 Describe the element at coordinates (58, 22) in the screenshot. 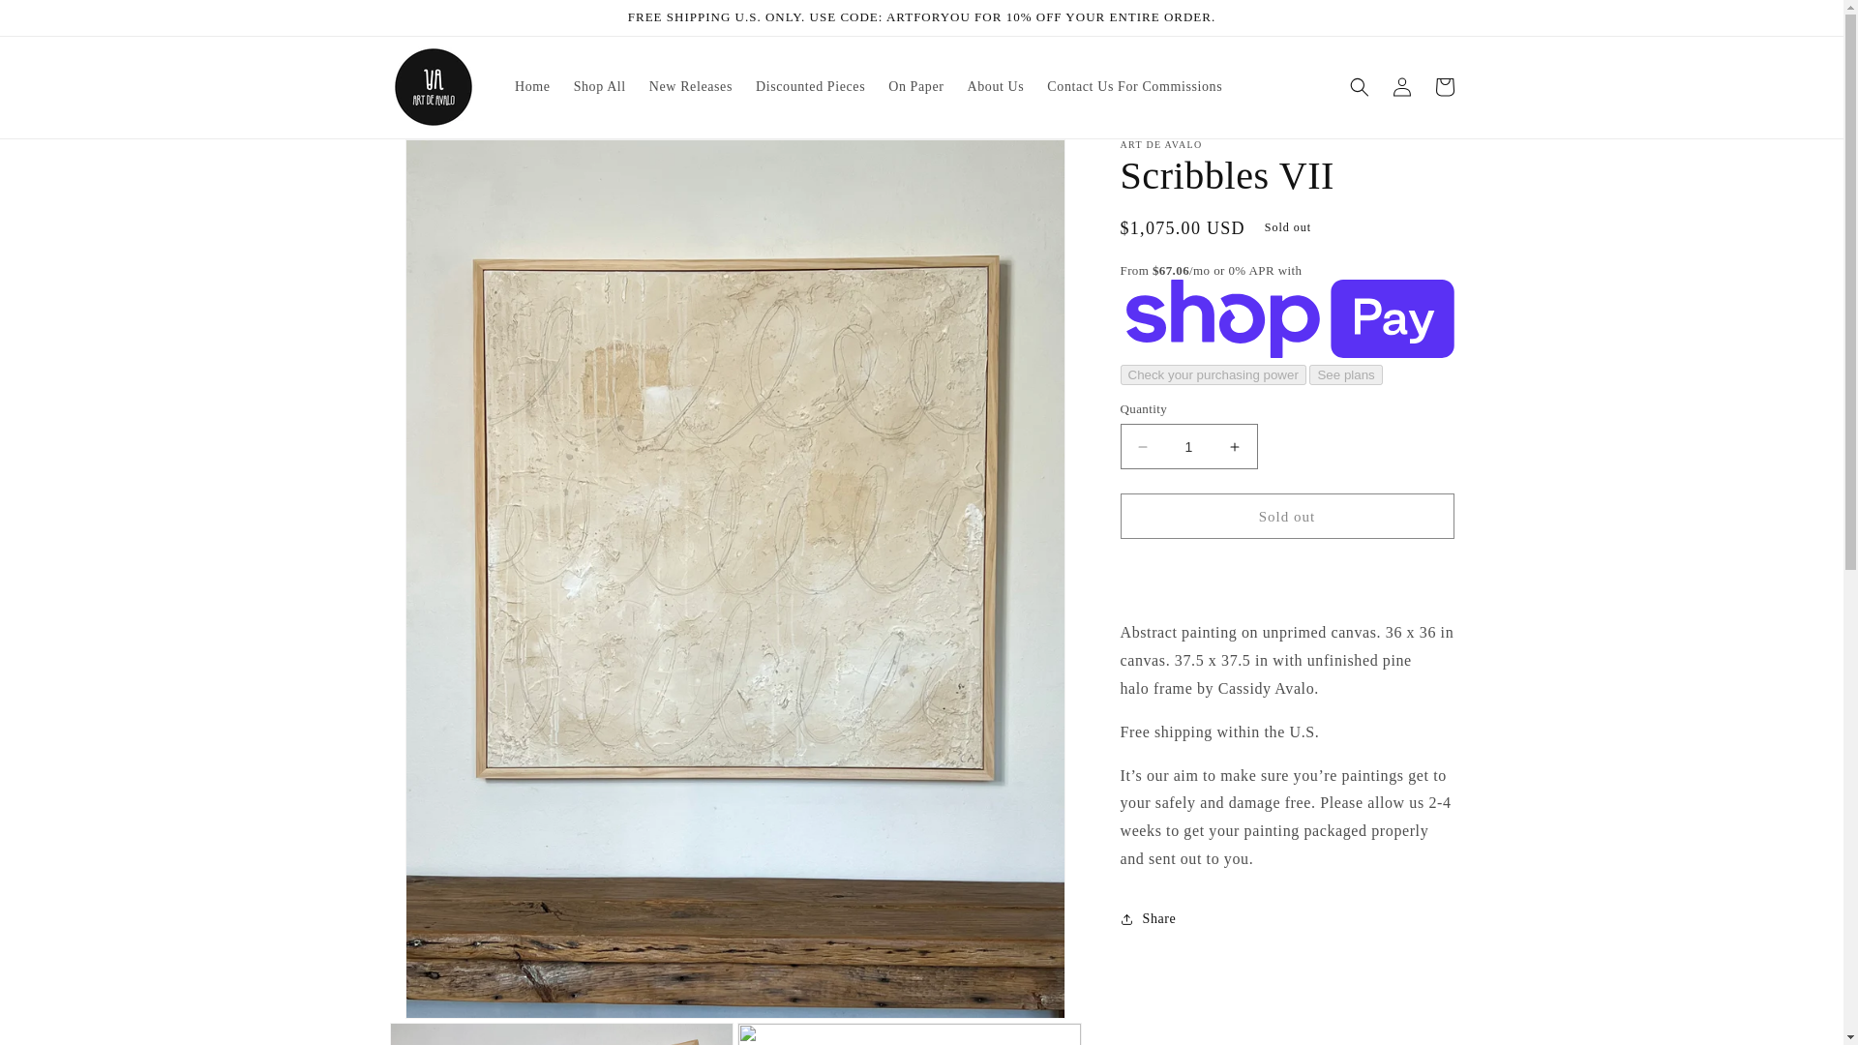

I see `Skip to content` at that location.